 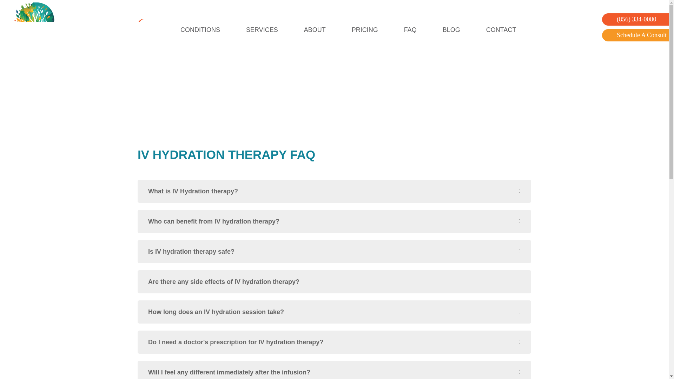 What do you see at coordinates (315, 30) in the screenshot?
I see `ABOUT` at bounding box center [315, 30].